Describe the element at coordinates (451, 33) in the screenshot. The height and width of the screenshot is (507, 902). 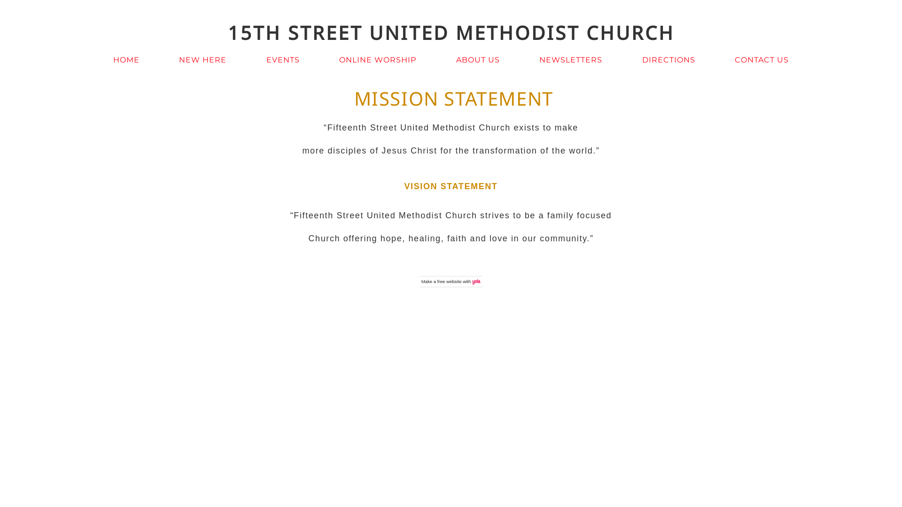
I see `15TH STREET UNITED METHODIST CHURCH` at that location.